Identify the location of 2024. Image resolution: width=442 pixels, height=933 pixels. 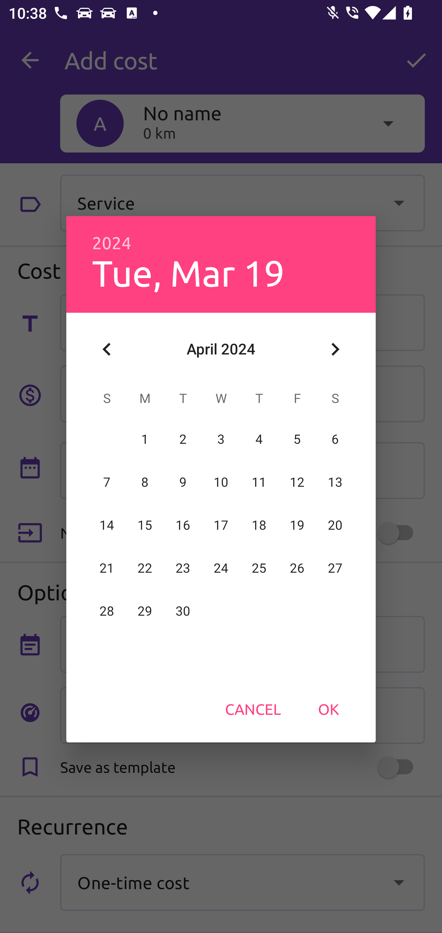
(112, 243).